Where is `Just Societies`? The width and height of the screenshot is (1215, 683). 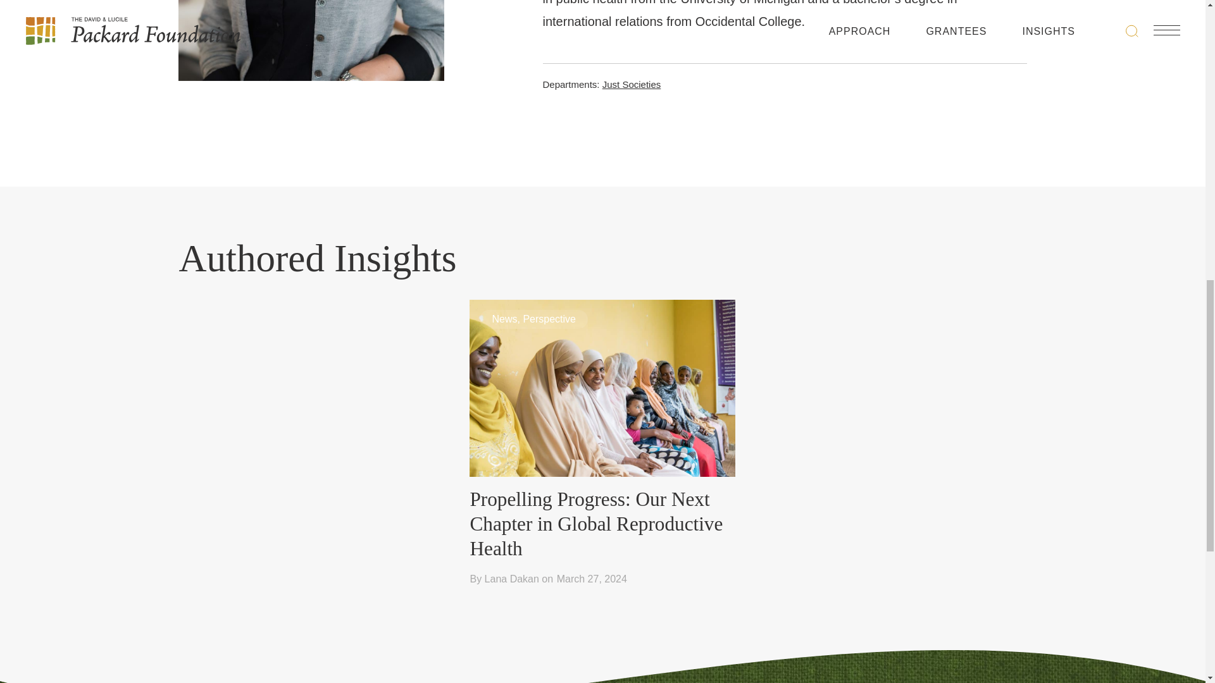
Just Societies is located at coordinates (632, 84).